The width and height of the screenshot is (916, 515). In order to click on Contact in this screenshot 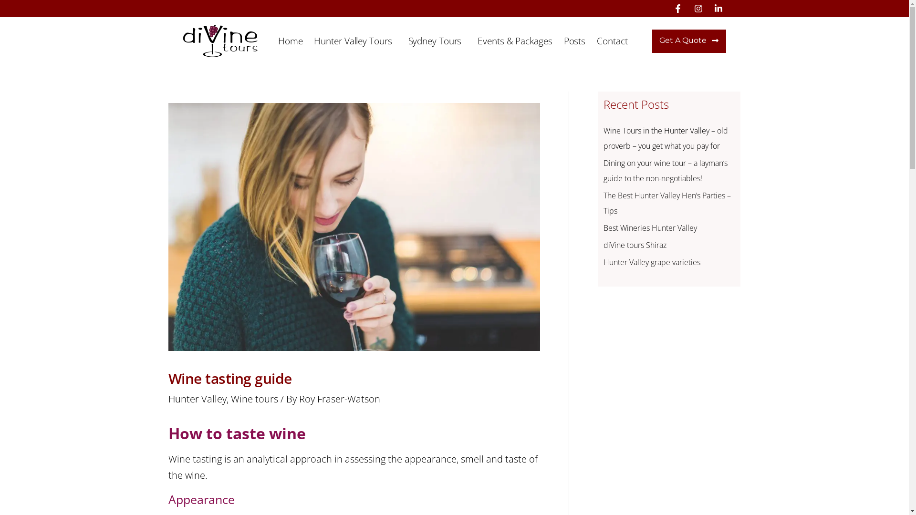, I will do `click(614, 41)`.